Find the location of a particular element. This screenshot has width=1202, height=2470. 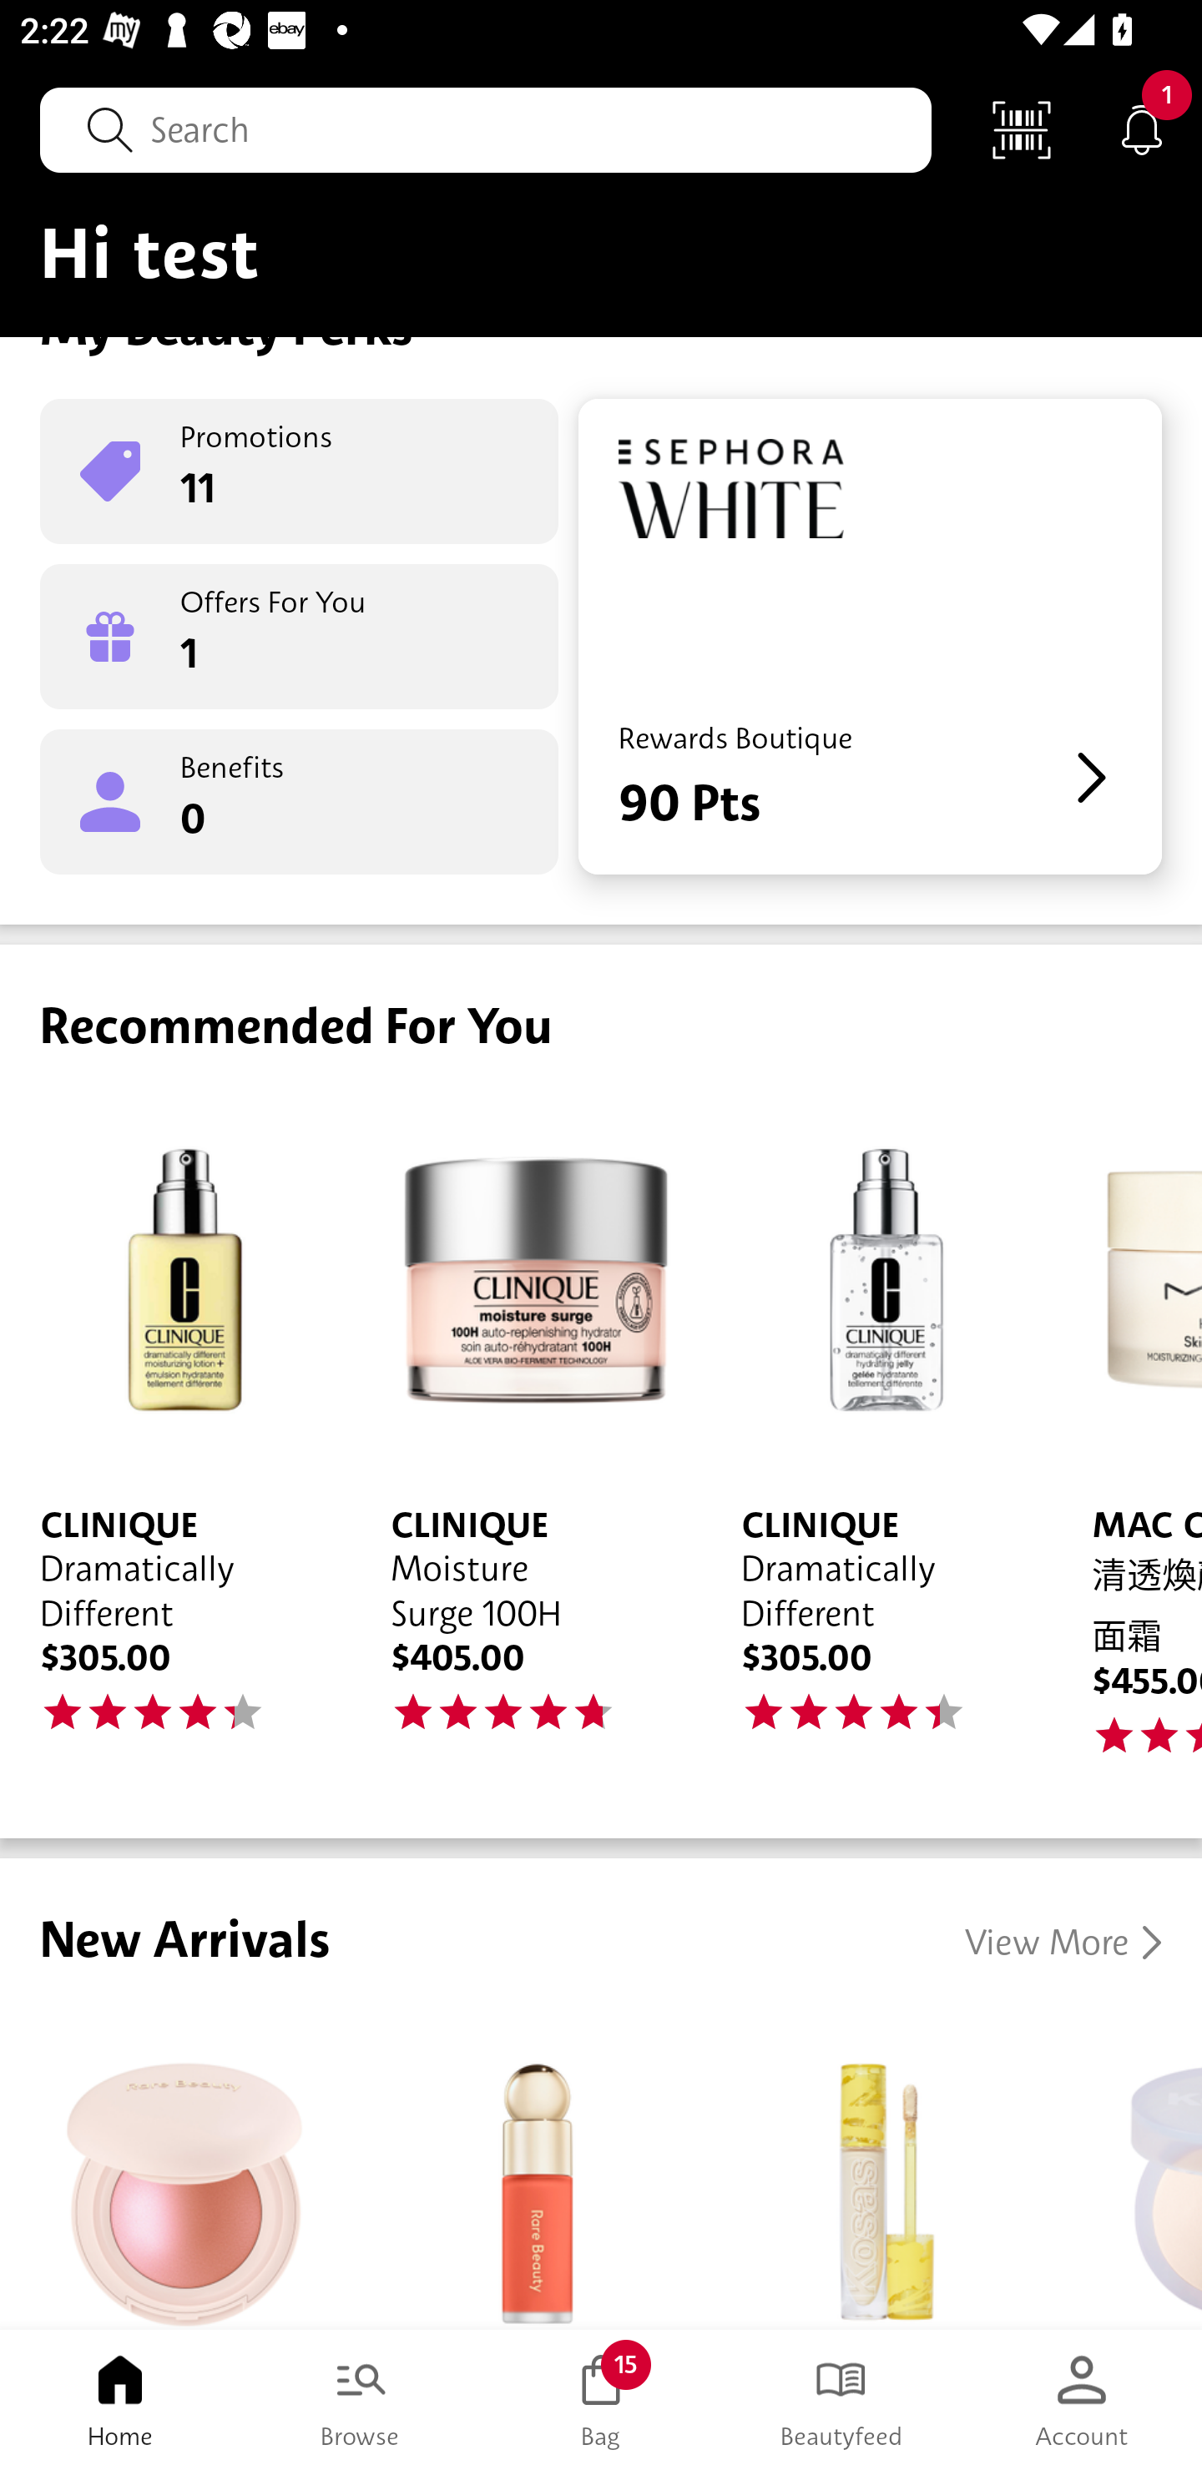

View More is located at coordinates (1063, 1943).